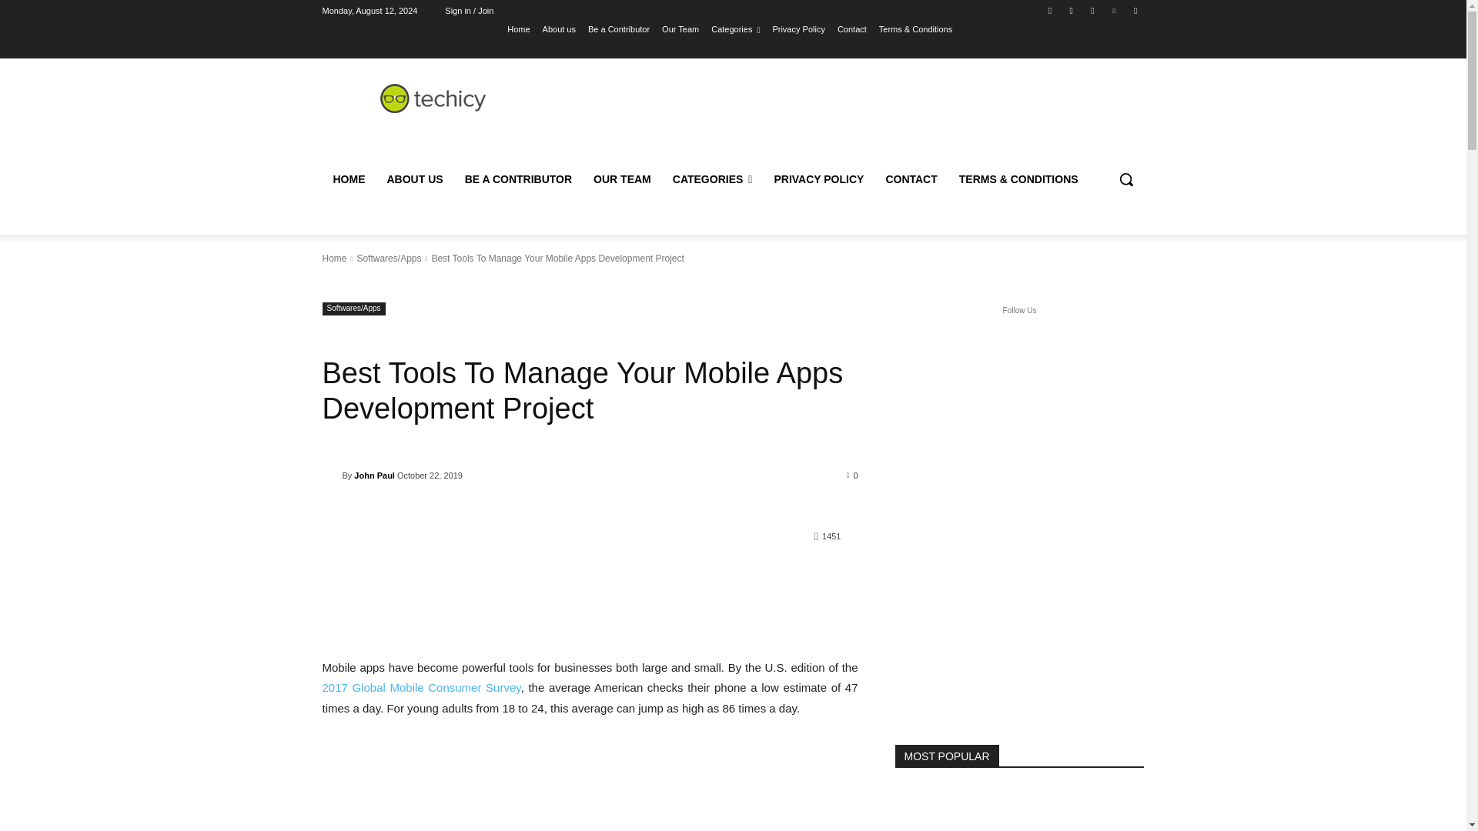 The width and height of the screenshot is (1478, 831). I want to click on Contact, so click(851, 28).